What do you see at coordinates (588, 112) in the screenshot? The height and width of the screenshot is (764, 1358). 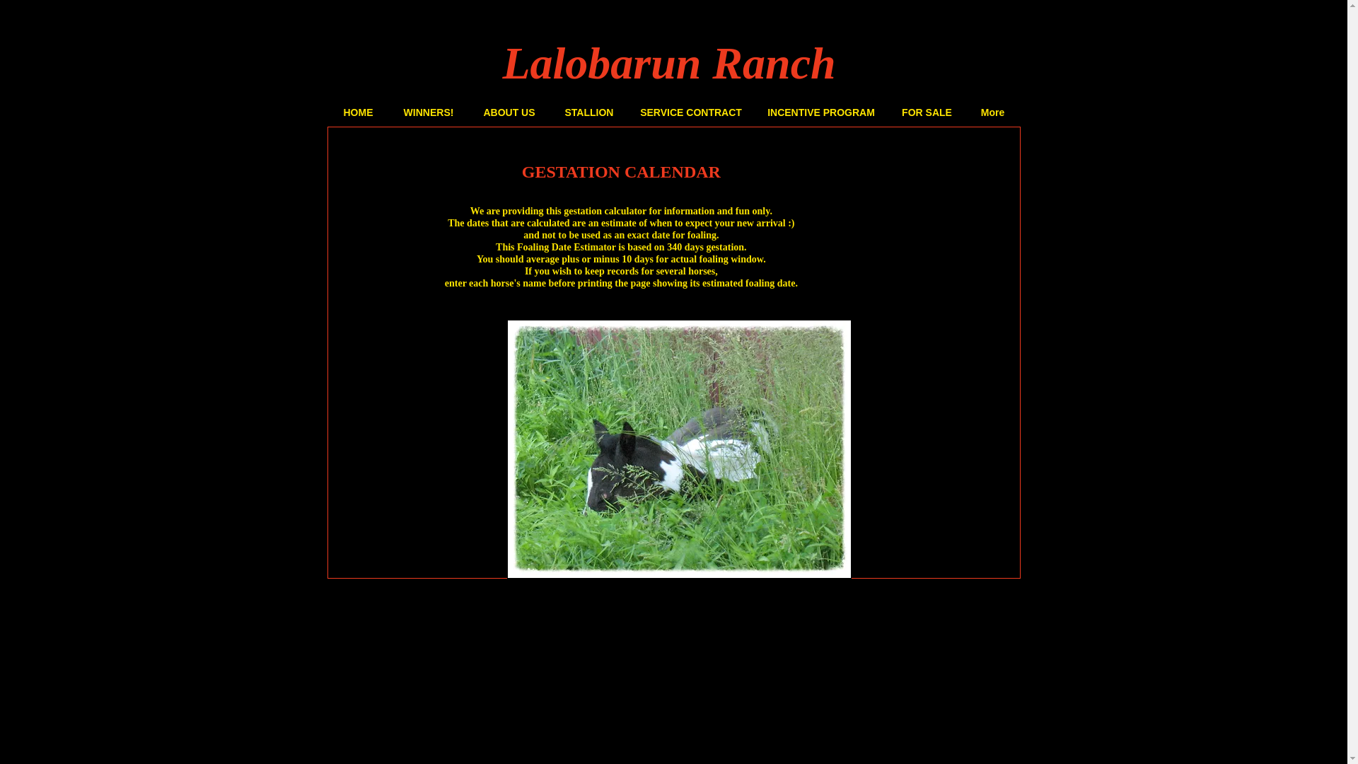 I see `STALLION` at bounding box center [588, 112].